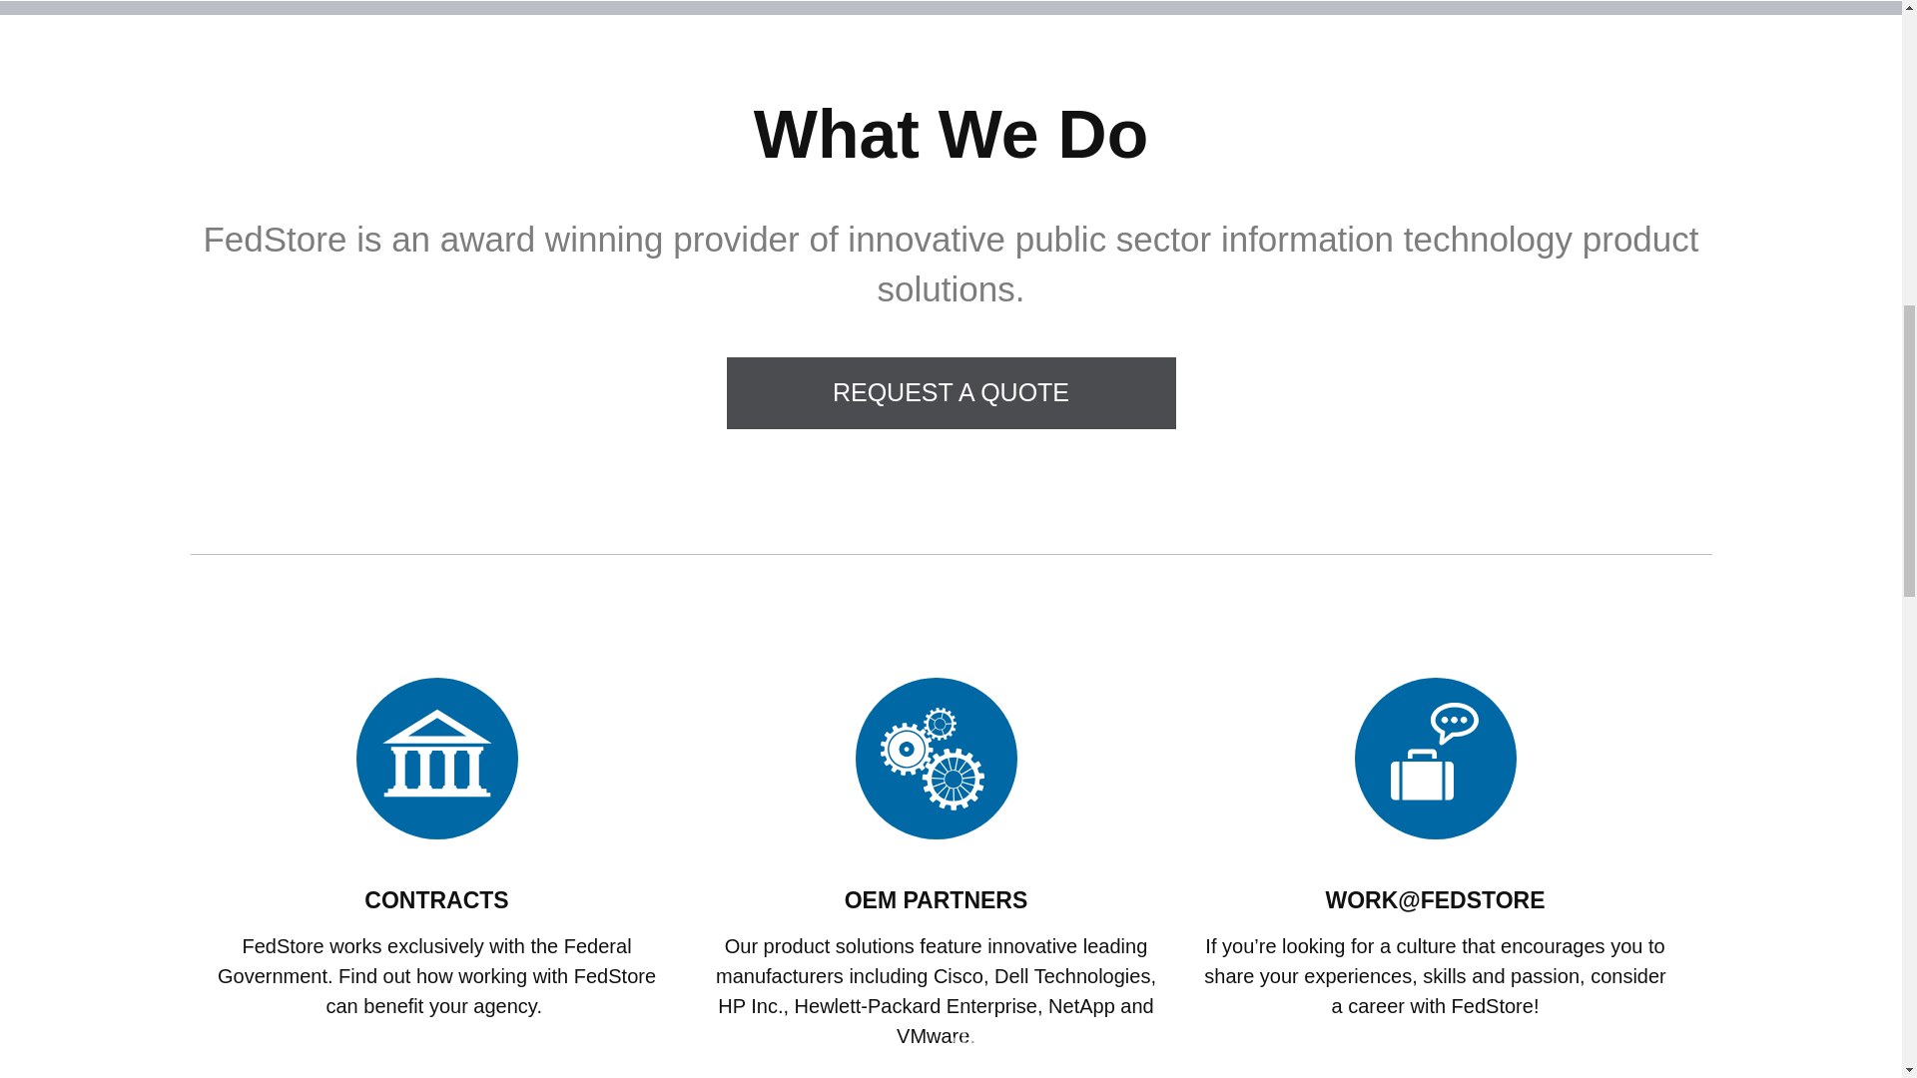 The width and height of the screenshot is (1917, 1078). What do you see at coordinates (951, 392) in the screenshot?
I see `Contact Us` at bounding box center [951, 392].